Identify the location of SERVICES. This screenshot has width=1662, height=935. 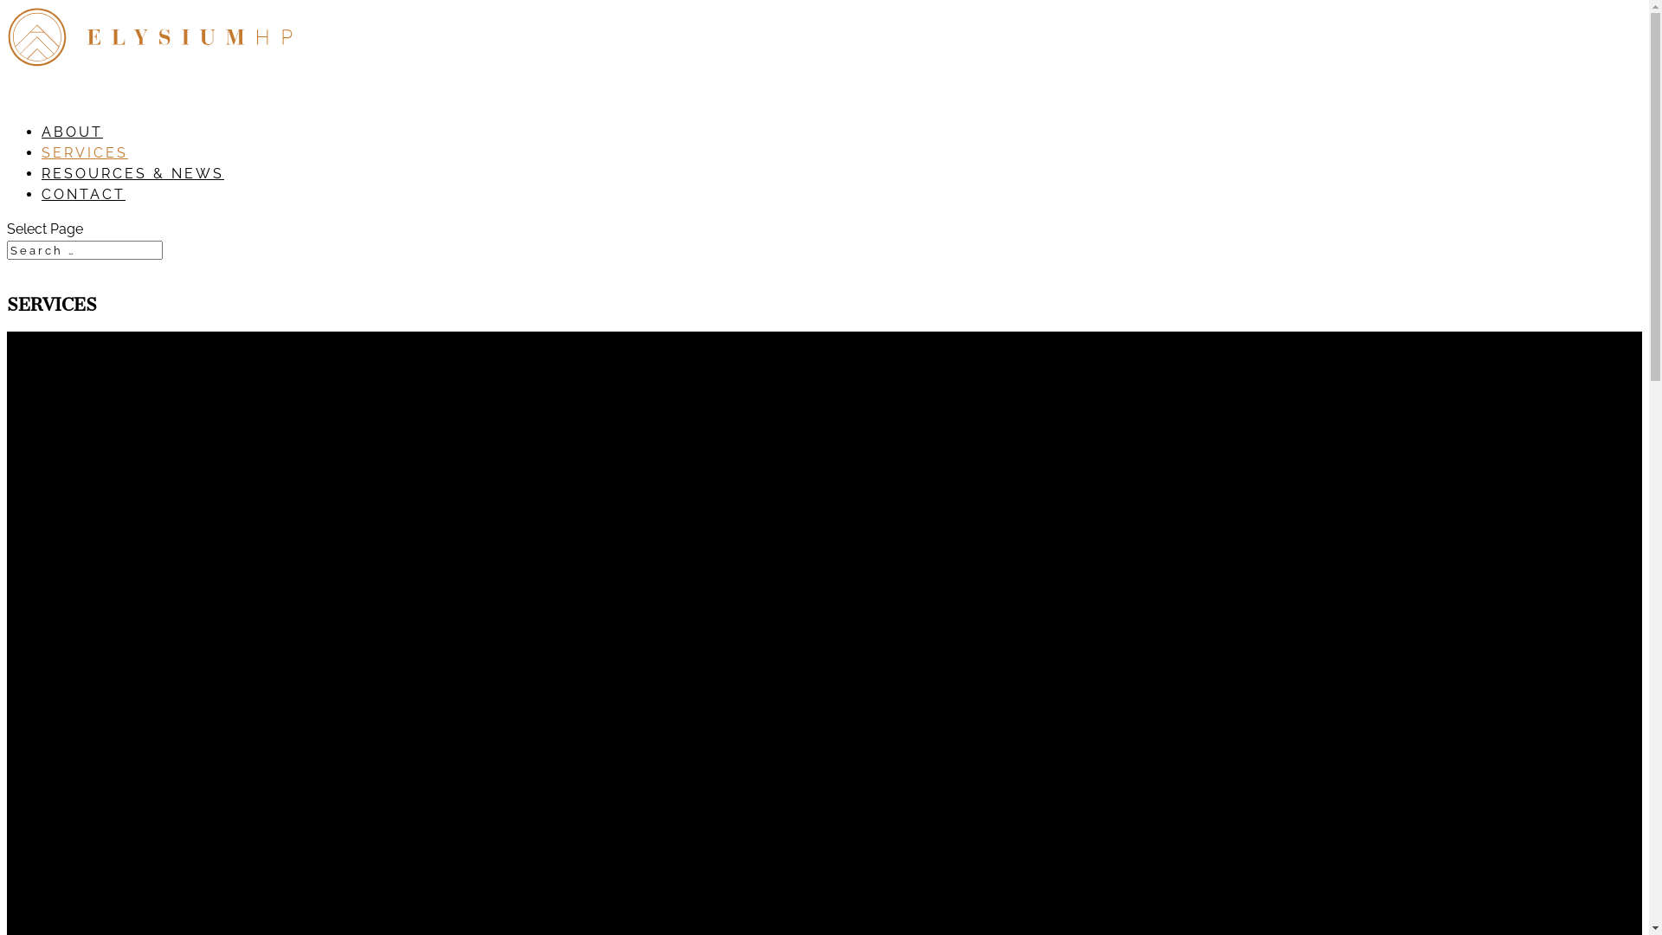
(85, 170).